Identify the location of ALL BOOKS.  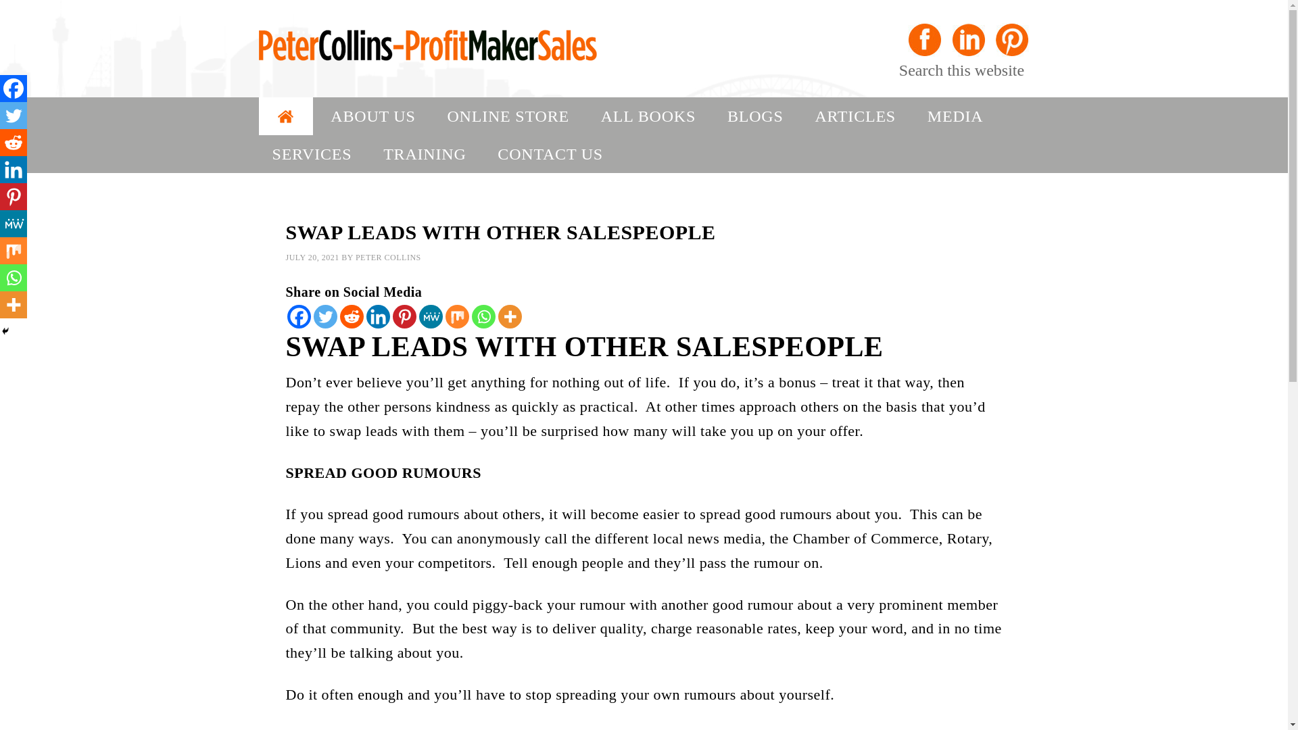
(648, 116).